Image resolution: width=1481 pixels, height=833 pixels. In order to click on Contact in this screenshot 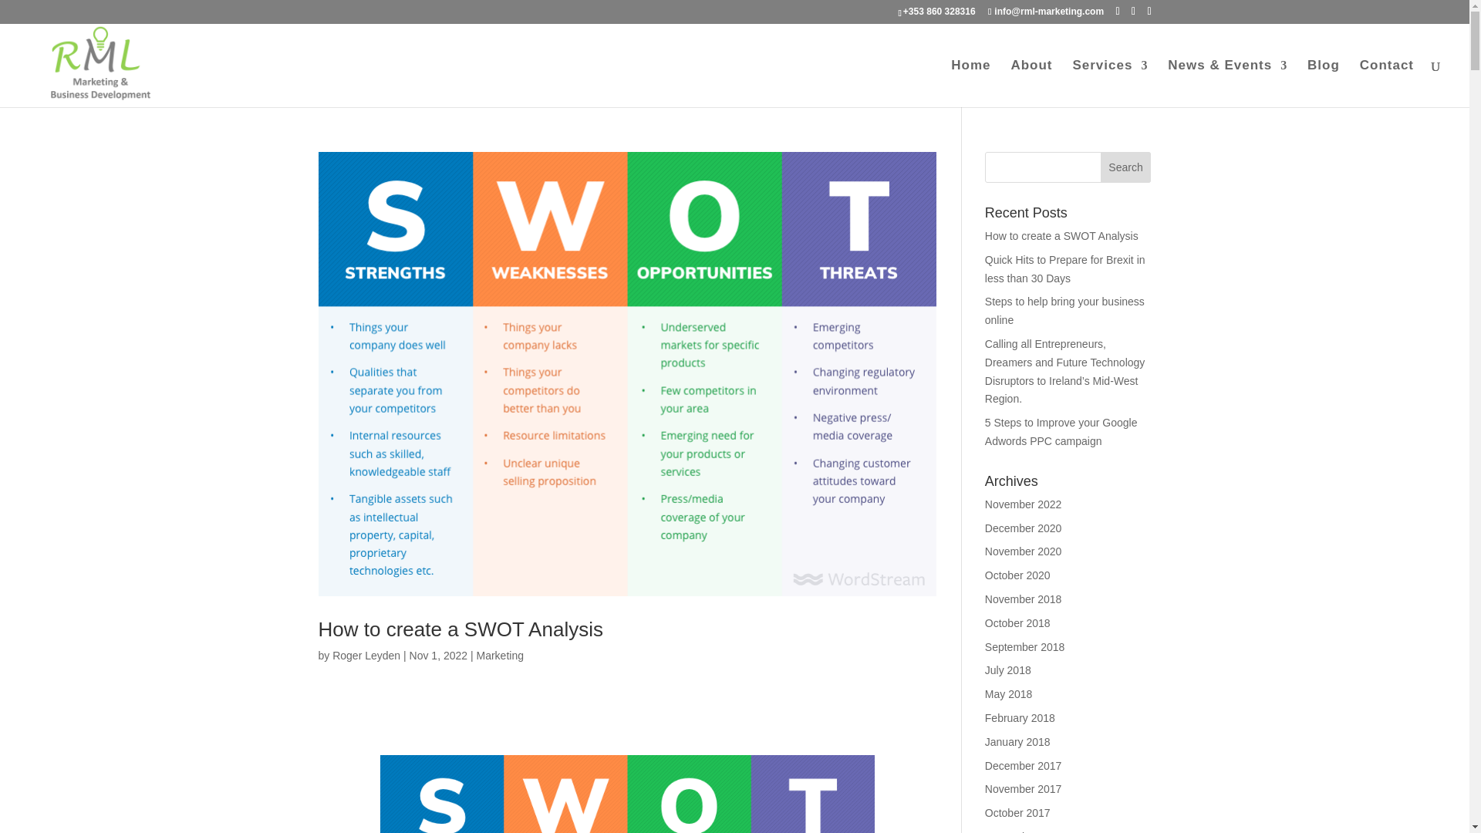, I will do `click(1387, 83)`.